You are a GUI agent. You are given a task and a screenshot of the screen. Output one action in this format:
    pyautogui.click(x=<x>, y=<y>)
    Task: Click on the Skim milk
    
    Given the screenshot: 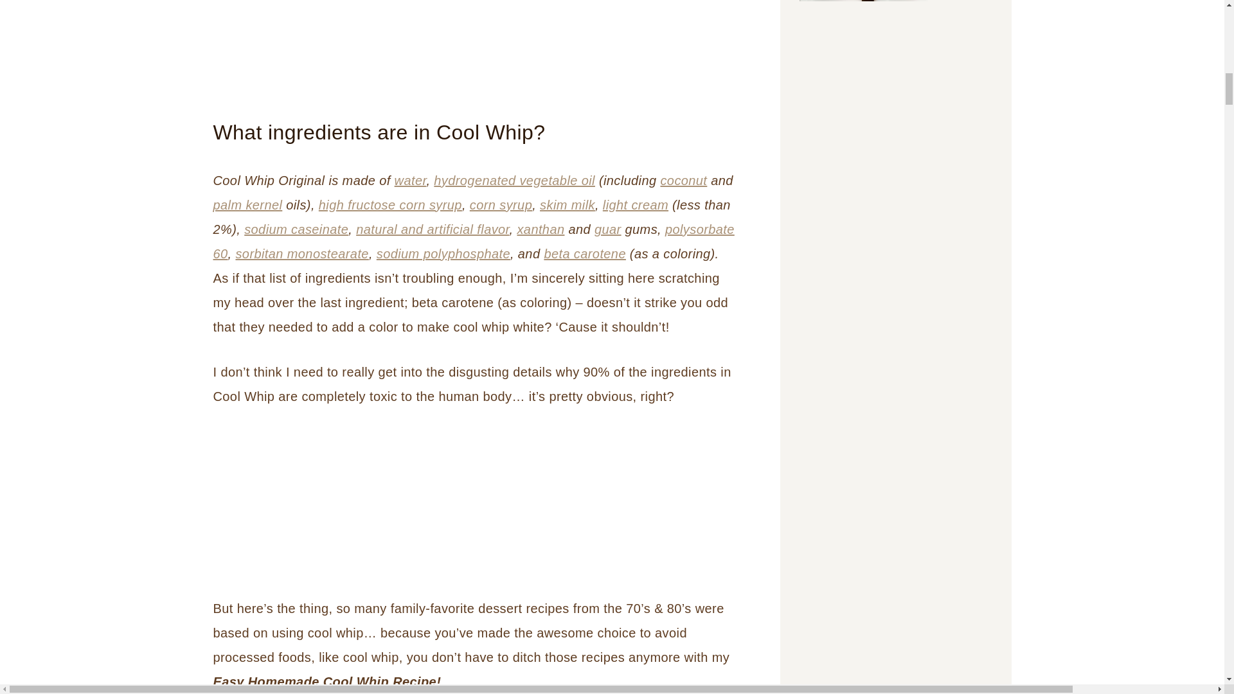 What is the action you would take?
    pyautogui.click(x=567, y=204)
    